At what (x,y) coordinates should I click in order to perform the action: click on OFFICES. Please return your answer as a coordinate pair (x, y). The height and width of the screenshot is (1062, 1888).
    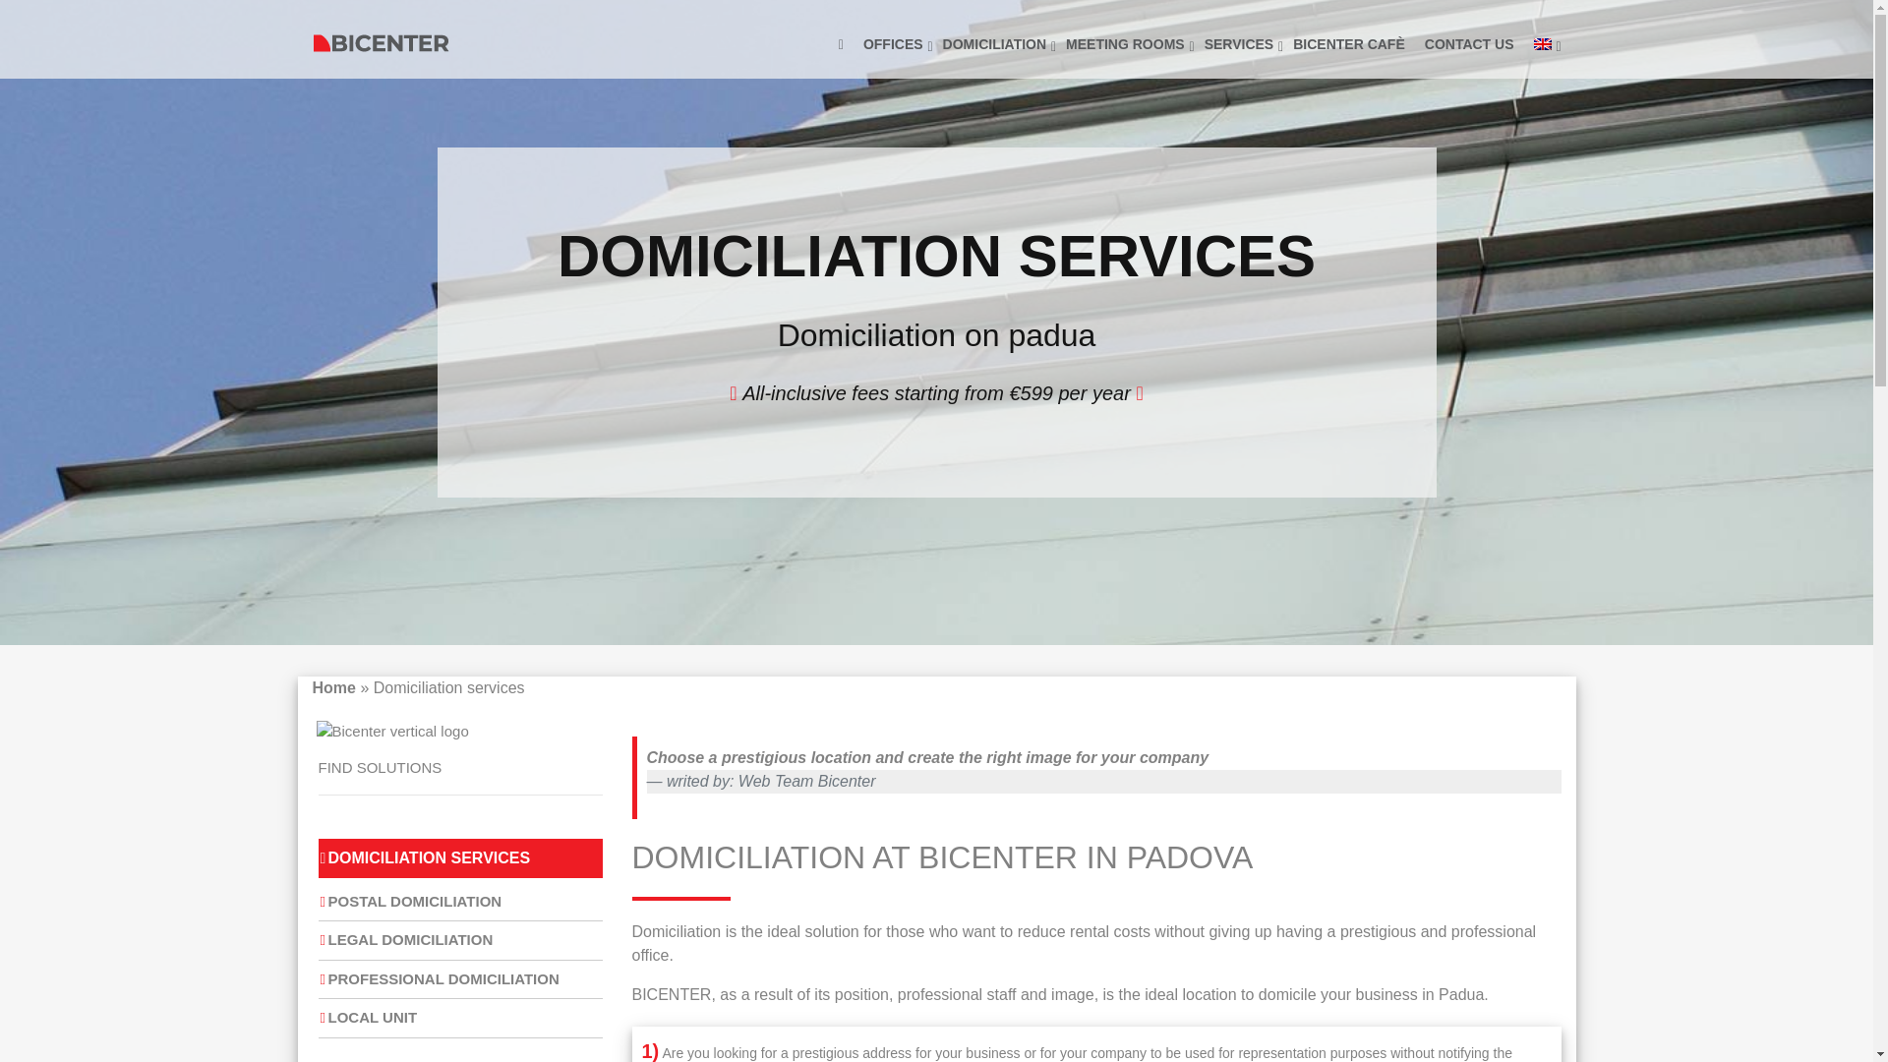
    Looking at the image, I should click on (893, 43).